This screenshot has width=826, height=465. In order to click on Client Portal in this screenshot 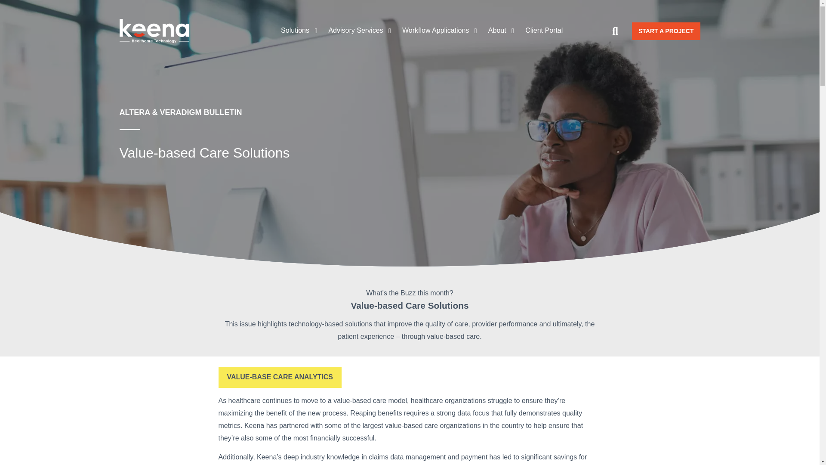, I will do `click(544, 30)`.